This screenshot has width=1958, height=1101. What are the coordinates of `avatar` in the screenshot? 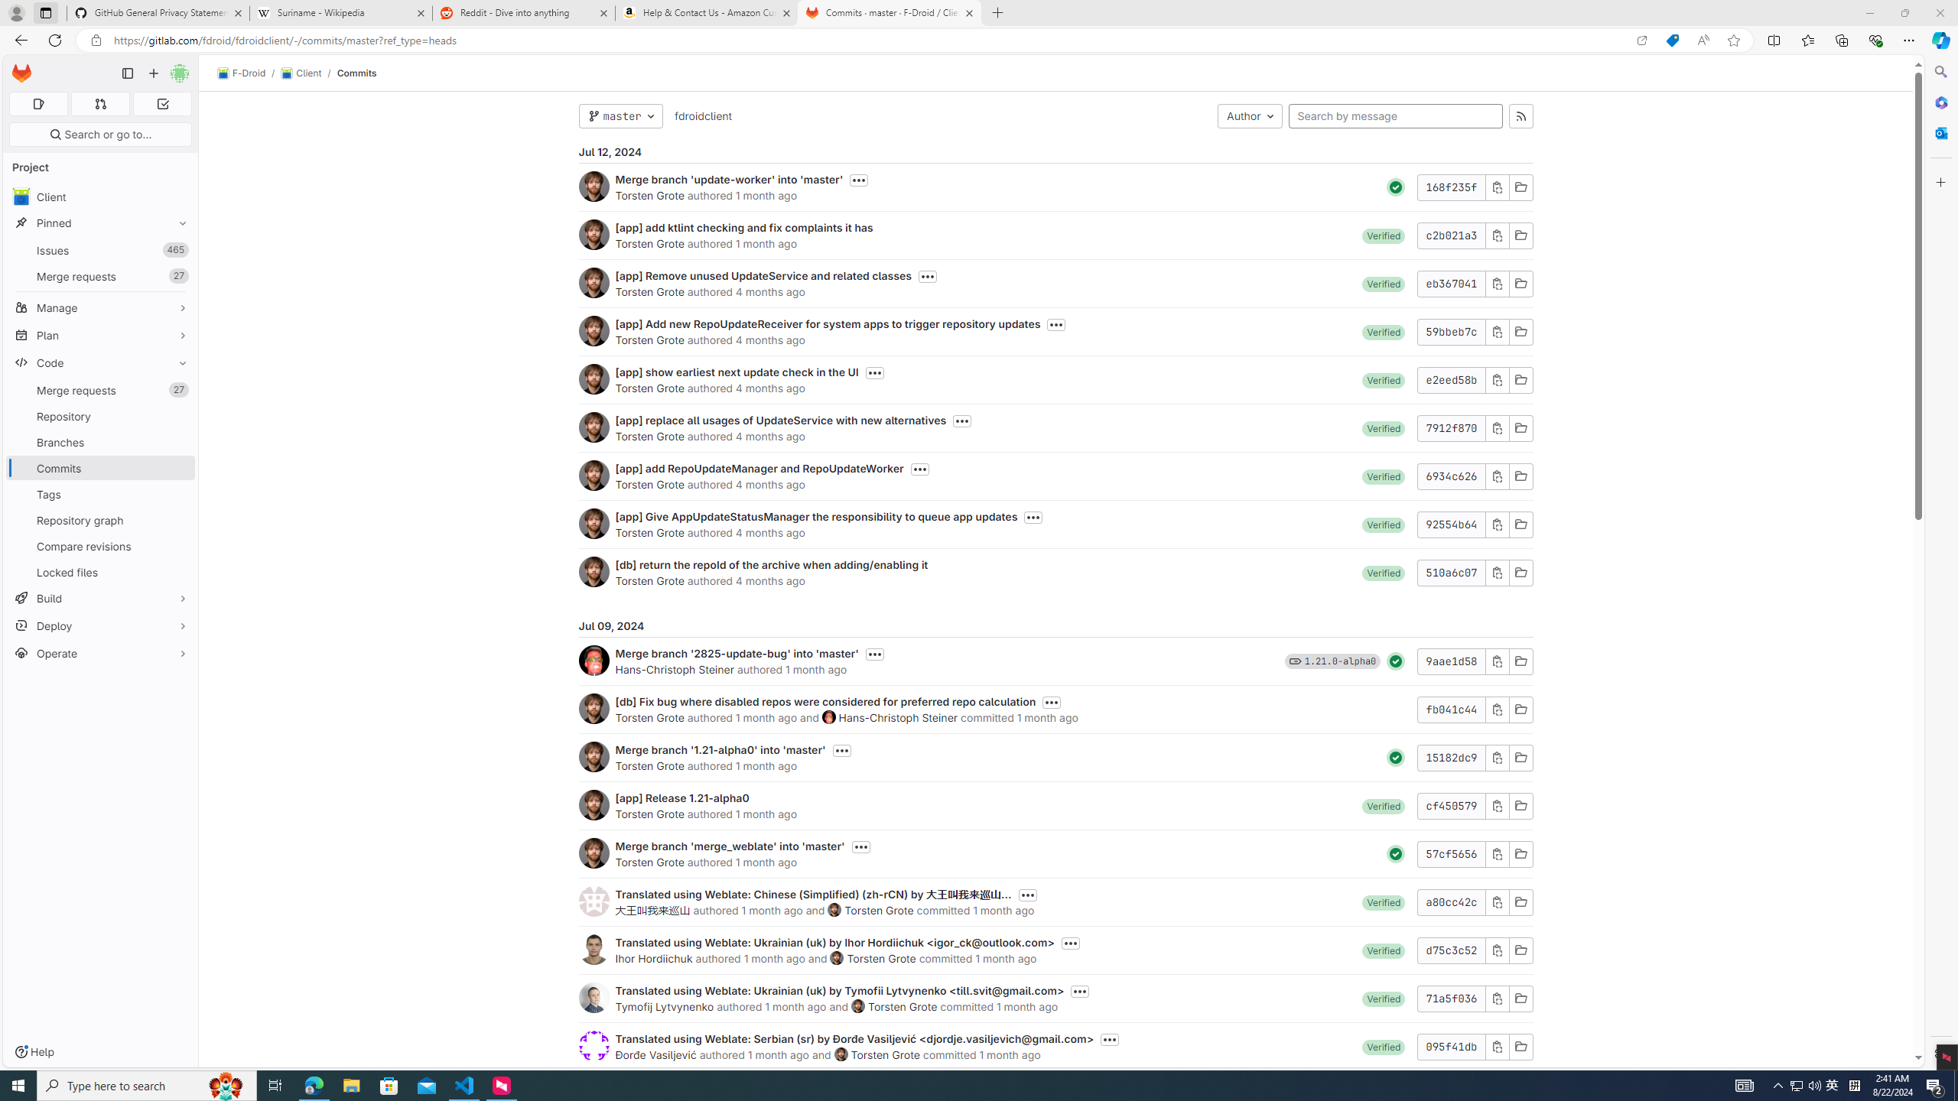 It's located at (21, 196).